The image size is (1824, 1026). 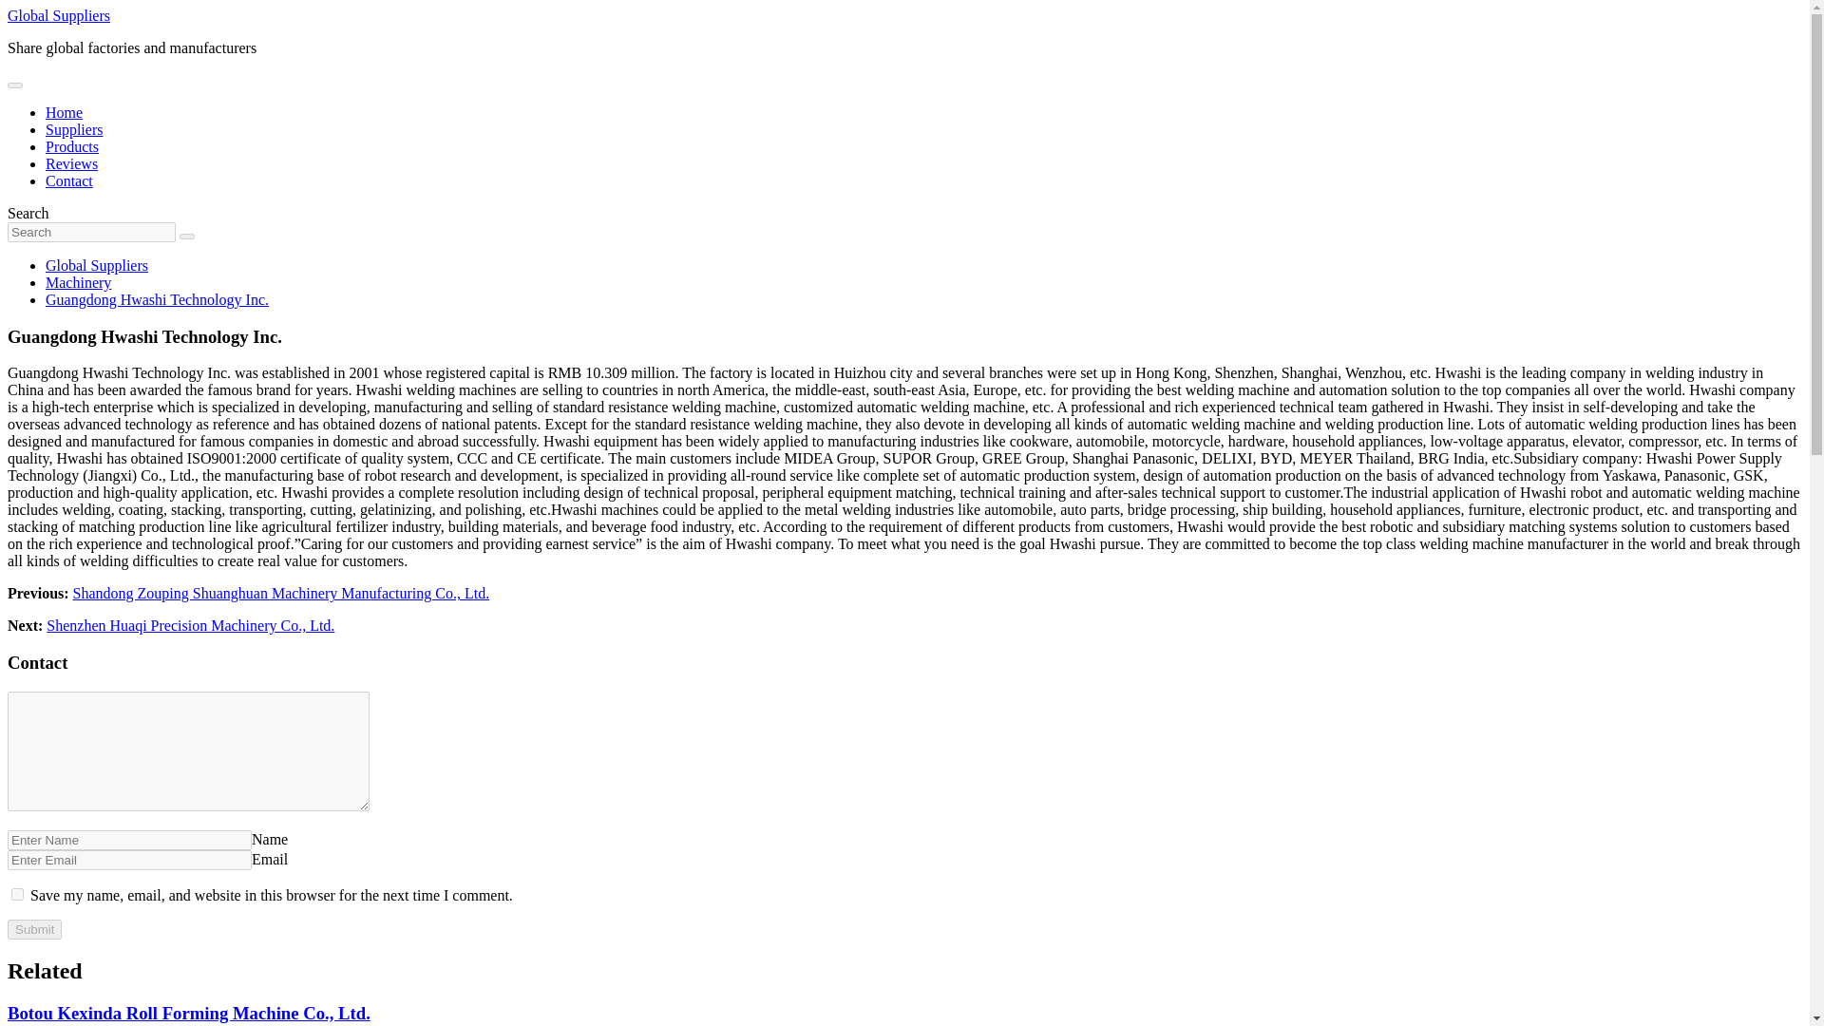 I want to click on Machinery, so click(x=78, y=282).